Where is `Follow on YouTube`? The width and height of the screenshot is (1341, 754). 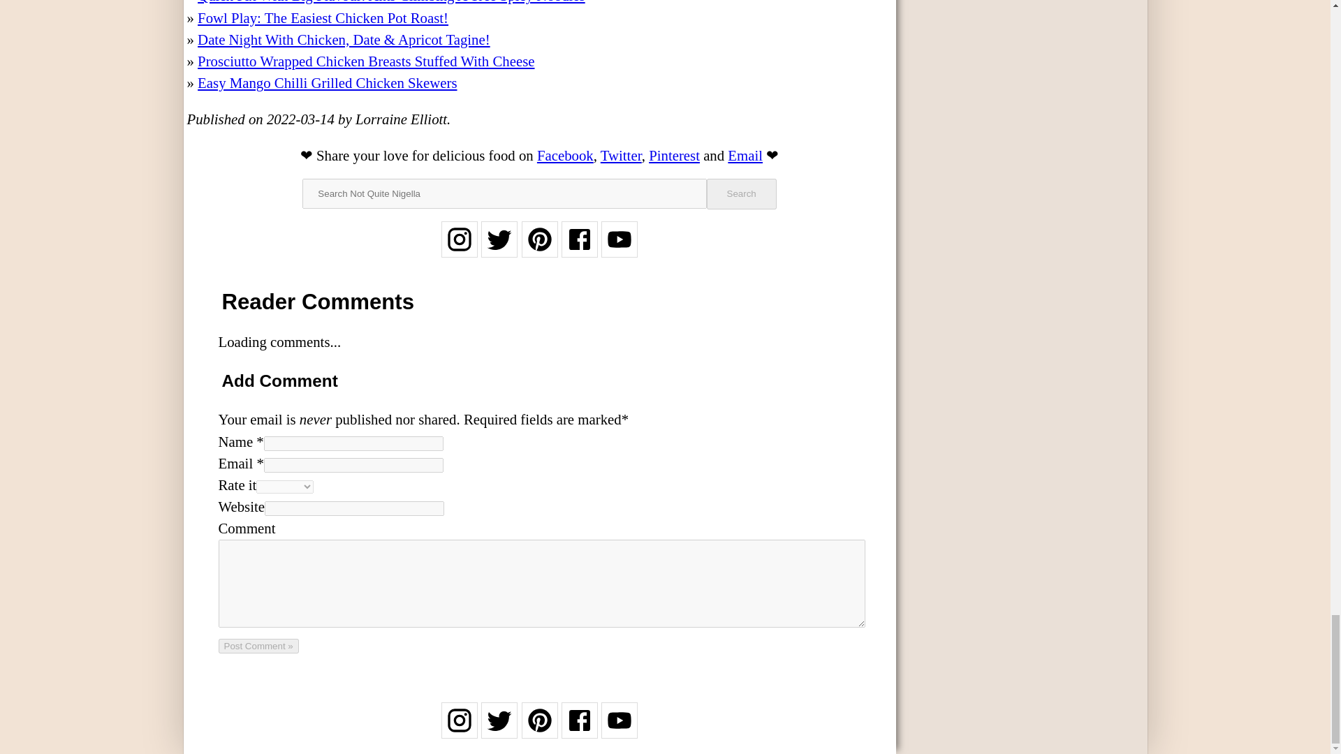 Follow on YouTube is located at coordinates (619, 249).